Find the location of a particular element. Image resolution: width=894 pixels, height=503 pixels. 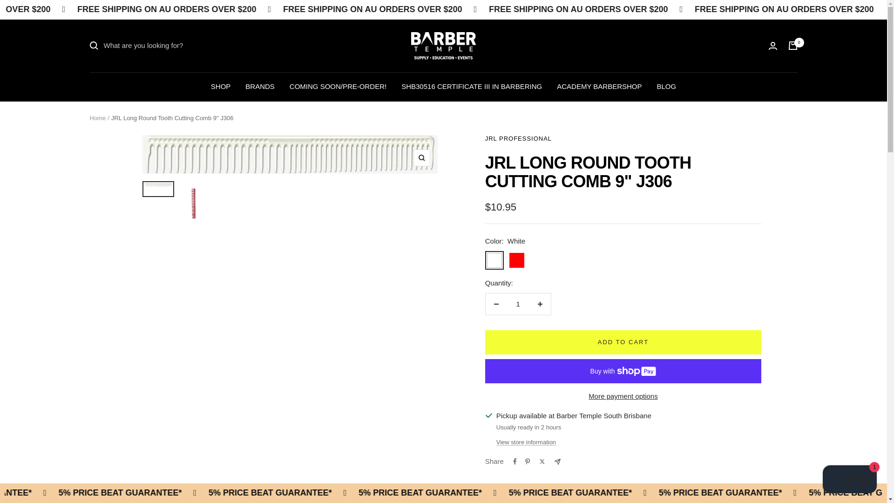

SHOP is located at coordinates (221, 86).